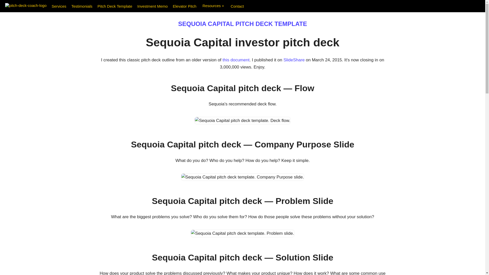  What do you see at coordinates (57, 4) in the screenshot?
I see `Services` at bounding box center [57, 4].